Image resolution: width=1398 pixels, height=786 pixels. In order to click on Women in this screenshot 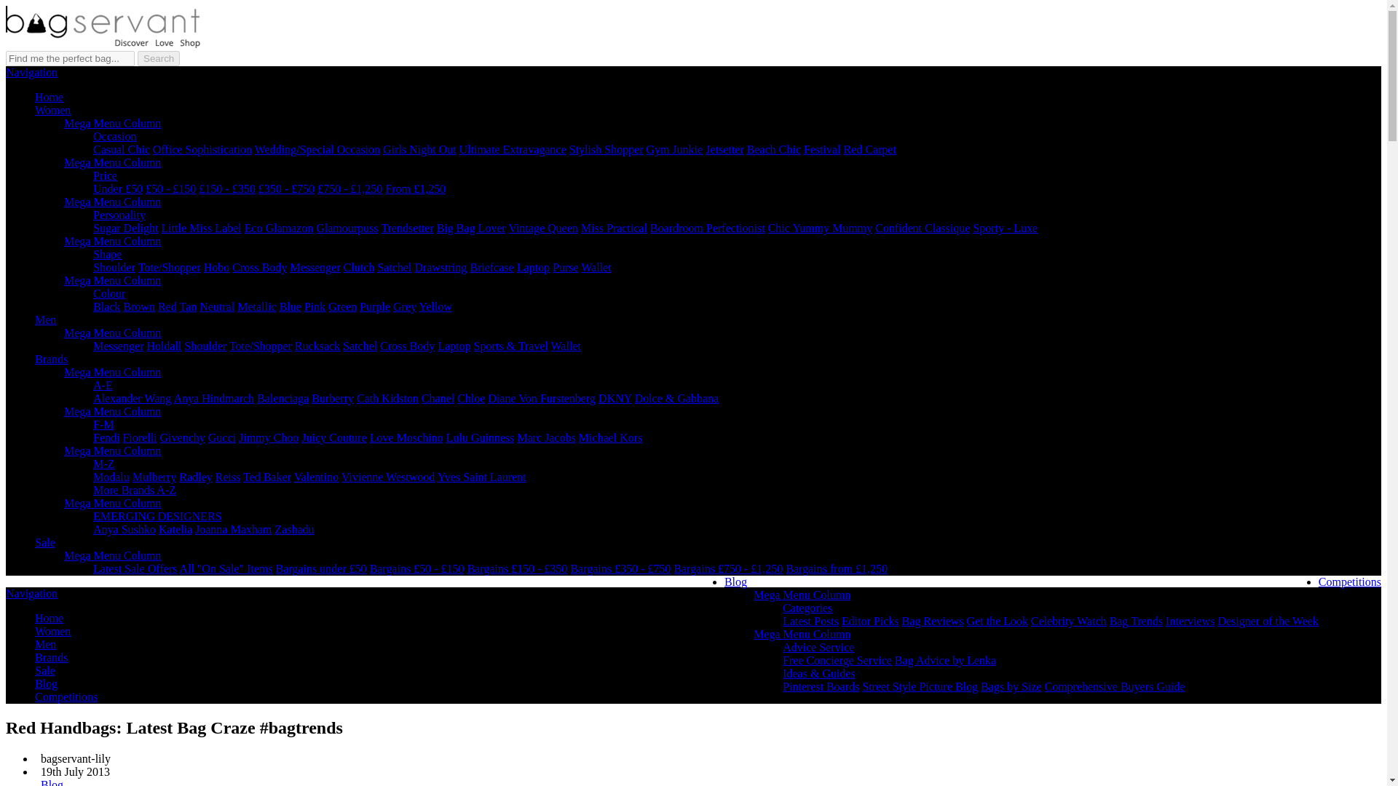, I will do `click(52, 109)`.